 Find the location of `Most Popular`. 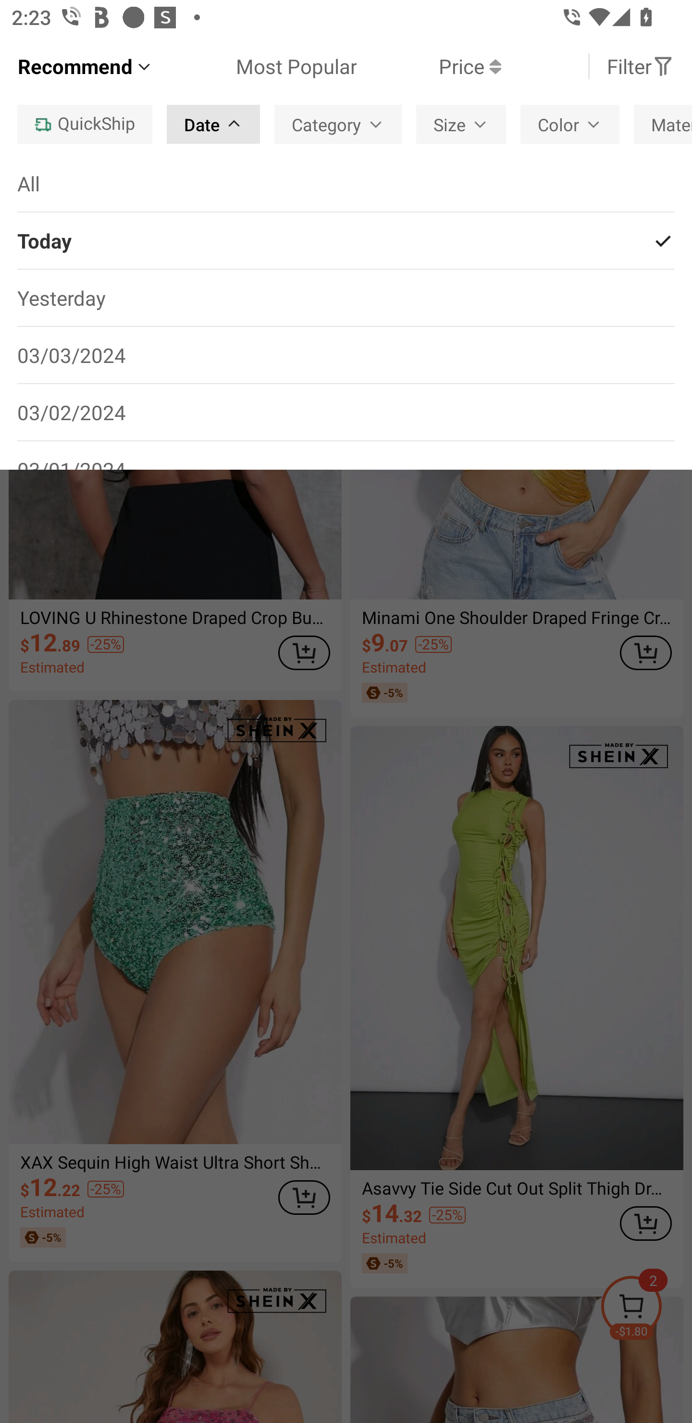

Most Popular is located at coordinates (255, 66).